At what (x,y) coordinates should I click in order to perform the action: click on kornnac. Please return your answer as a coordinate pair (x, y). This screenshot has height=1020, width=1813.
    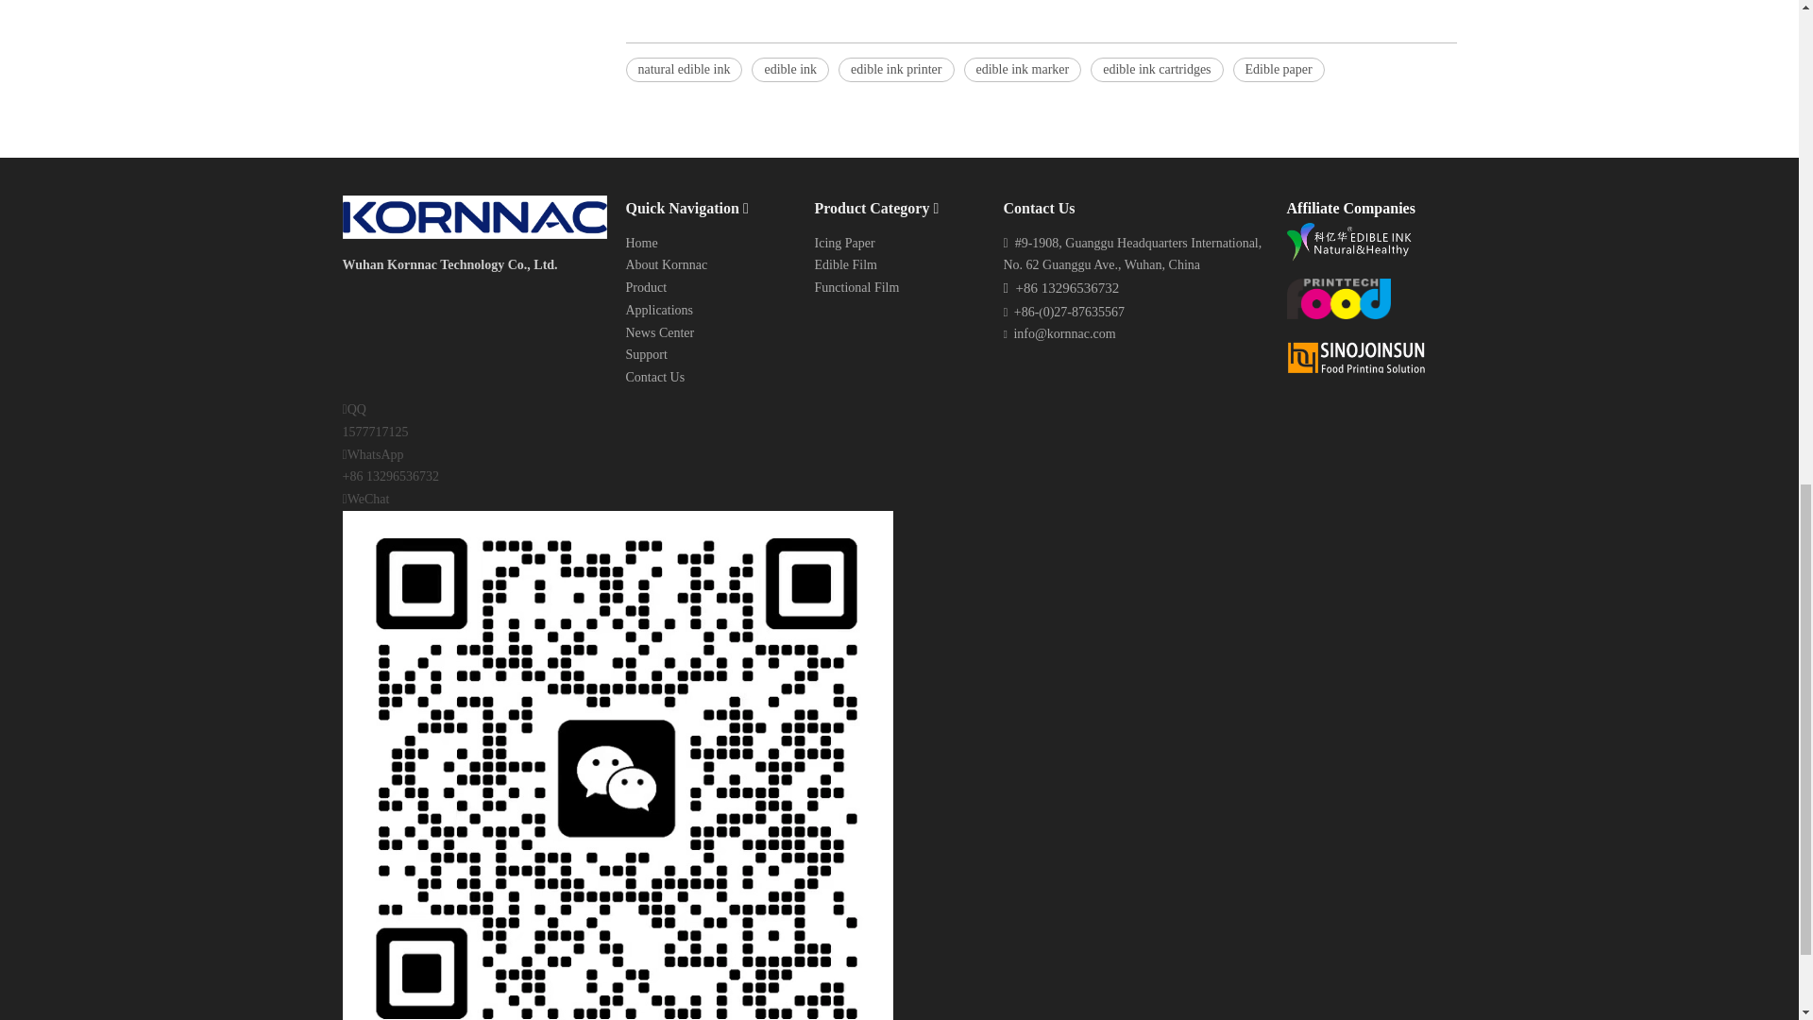
    Looking at the image, I should click on (474, 217).